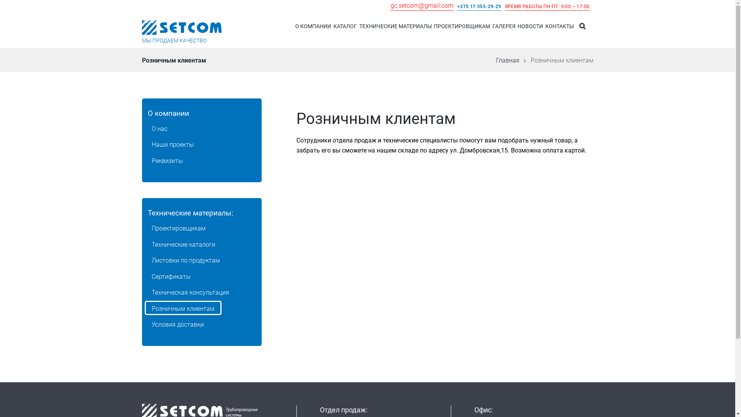 The image size is (741, 417). What do you see at coordinates (582, 27) in the screenshot?
I see `Open search` at bounding box center [582, 27].